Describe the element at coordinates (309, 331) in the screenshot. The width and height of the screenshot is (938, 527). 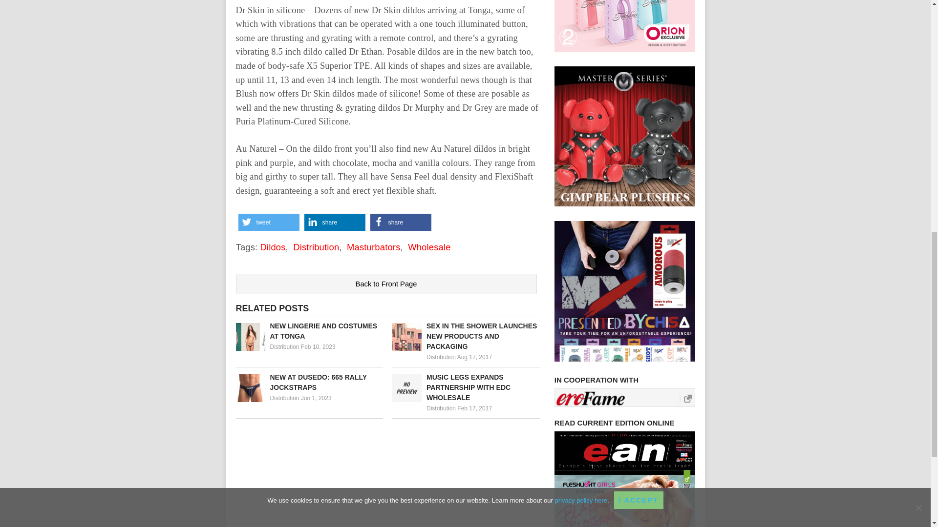
I see `New lingerie and costumes at Tonga` at that location.